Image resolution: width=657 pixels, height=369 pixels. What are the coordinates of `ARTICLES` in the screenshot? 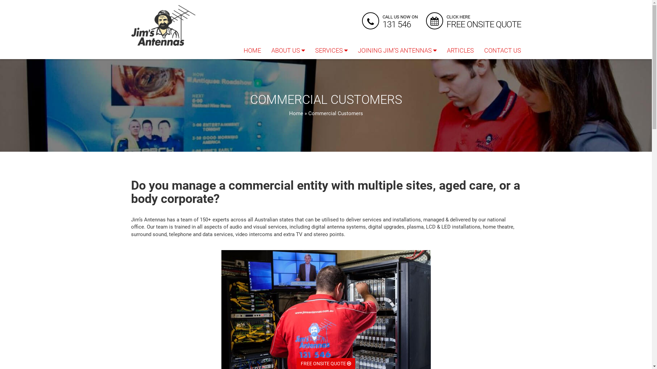 It's located at (460, 51).